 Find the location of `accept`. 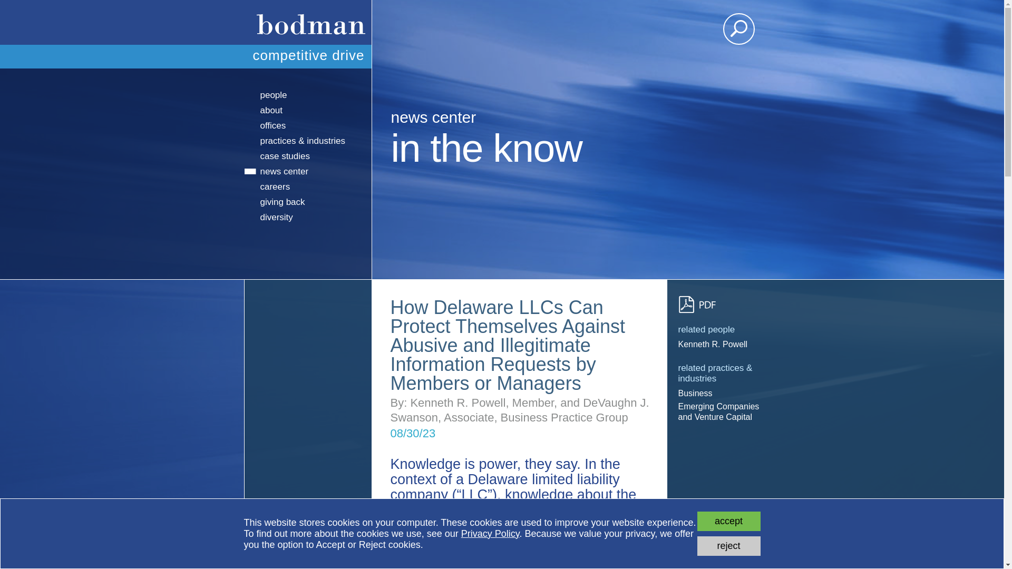

accept is located at coordinates (728, 521).